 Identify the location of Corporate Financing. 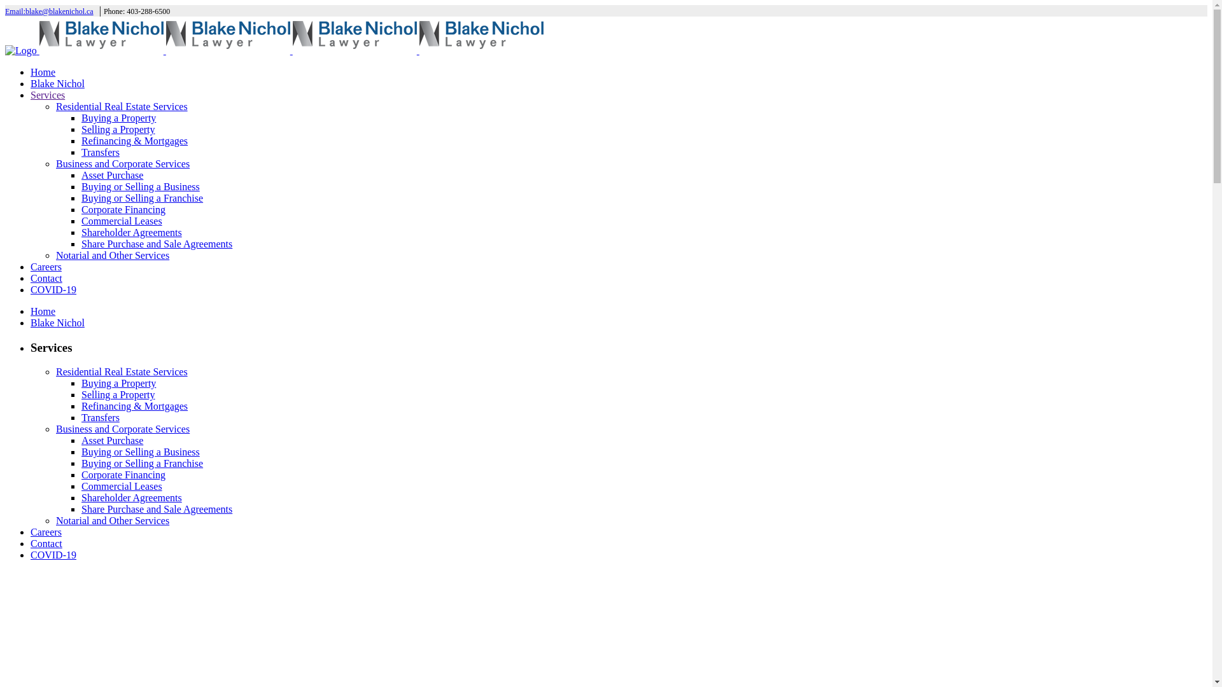
(123, 210).